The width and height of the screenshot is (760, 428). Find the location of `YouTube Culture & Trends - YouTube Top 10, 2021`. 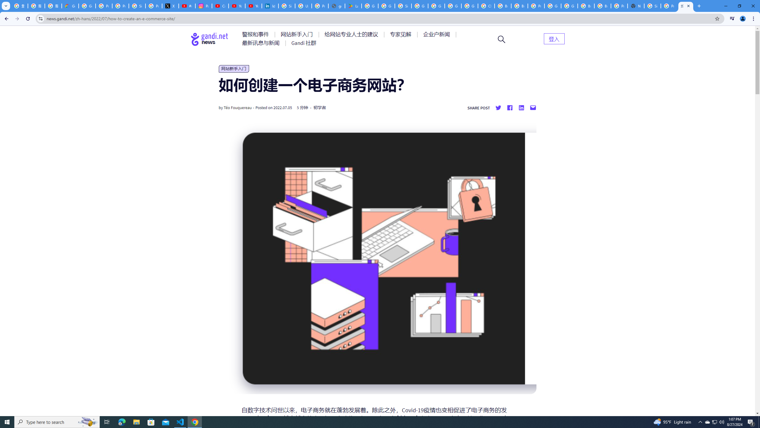

YouTube Culture & Trends - YouTube Top 10, 2021 is located at coordinates (253, 6).